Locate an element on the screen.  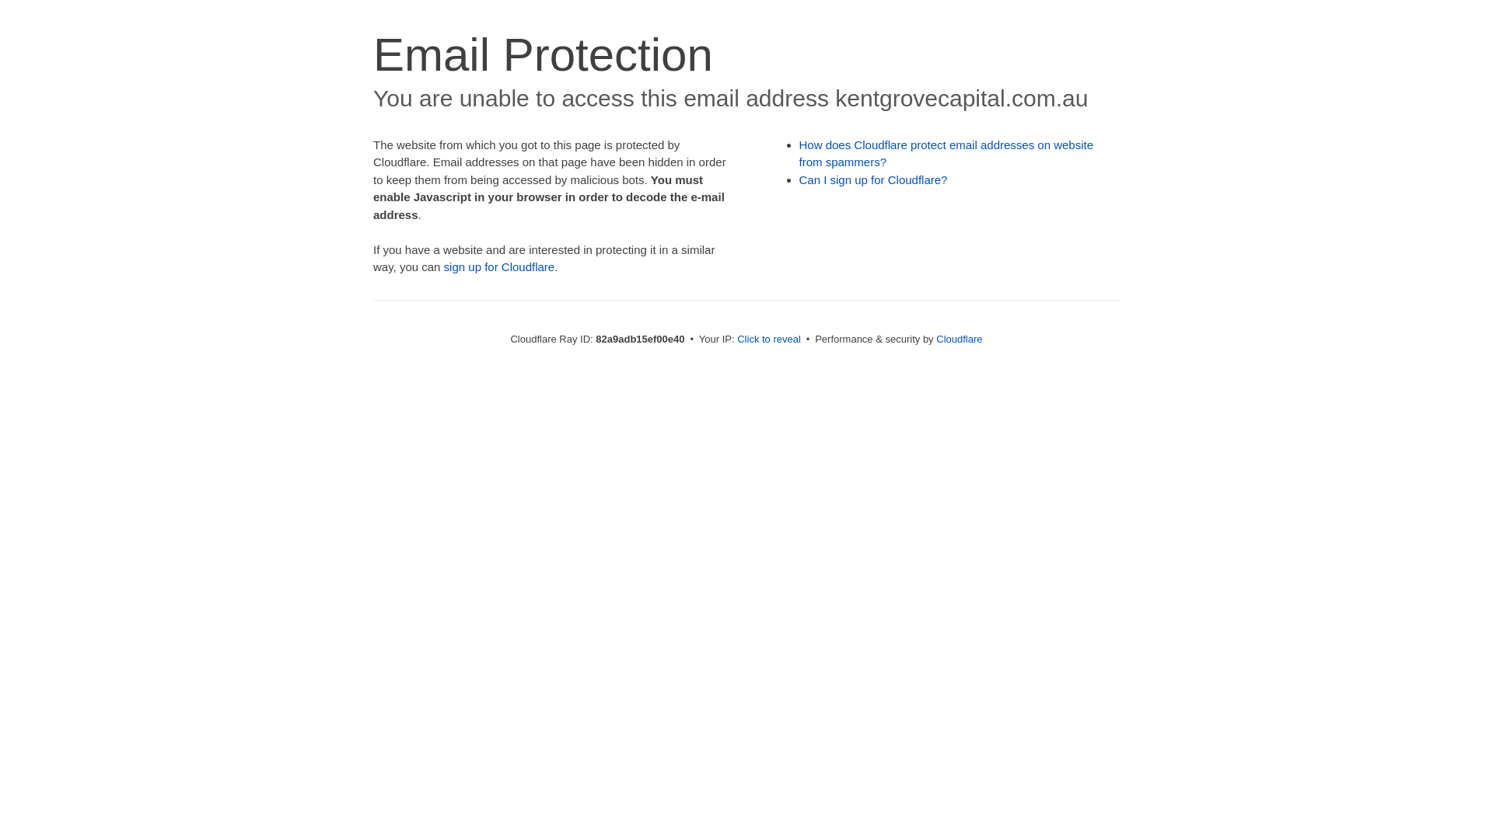
Can I sign up for Cloudflare? is located at coordinates (874, 180).